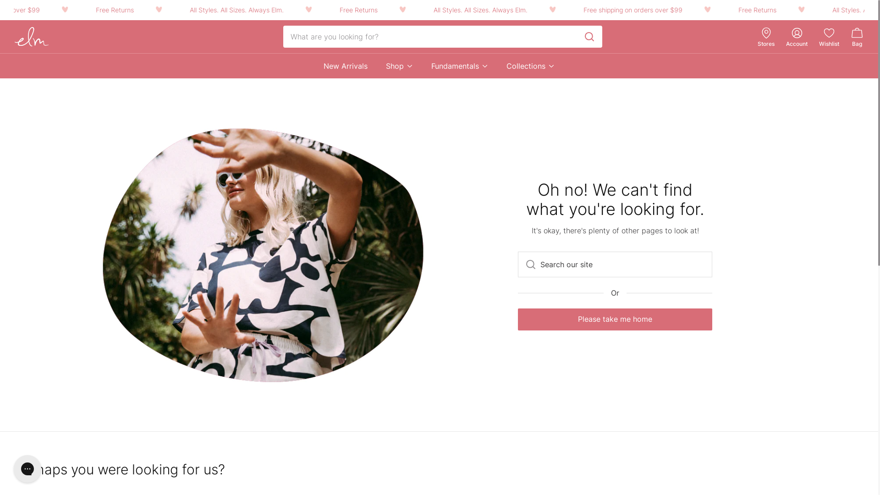 Image resolution: width=880 pixels, height=495 pixels. What do you see at coordinates (531, 66) in the screenshot?
I see `Collections
      
    ` at bounding box center [531, 66].